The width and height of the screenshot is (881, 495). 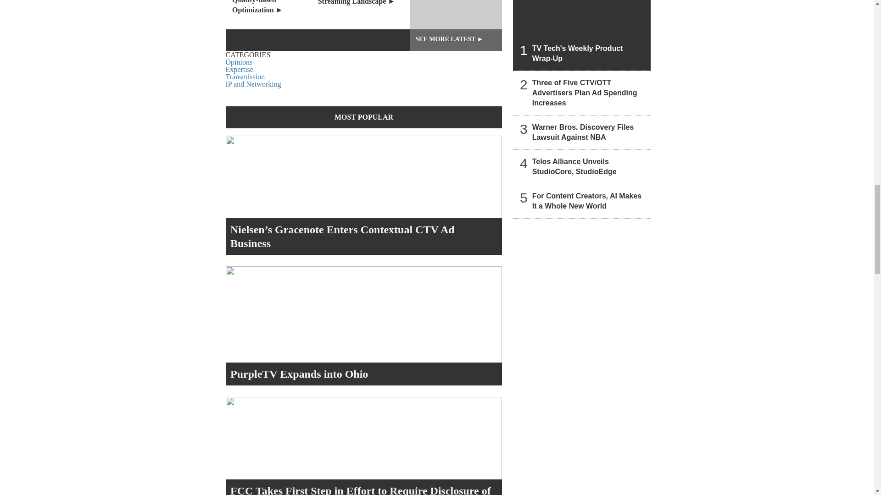 What do you see at coordinates (582, 35) in the screenshot?
I see `TV Tech's Weekly Product Wrap-Up ` at bounding box center [582, 35].